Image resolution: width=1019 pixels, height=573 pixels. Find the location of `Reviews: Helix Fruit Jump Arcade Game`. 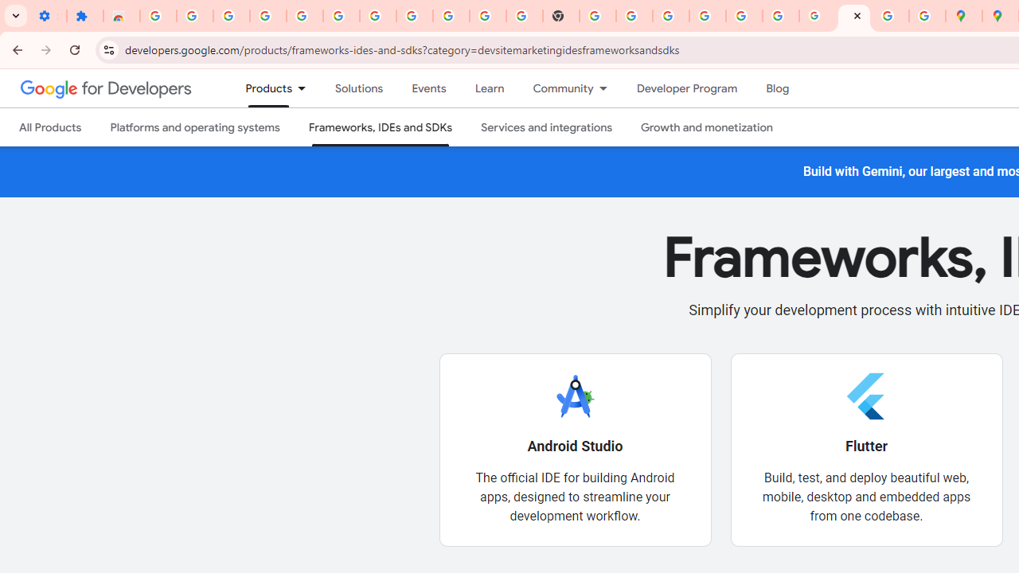

Reviews: Helix Fruit Jump Arcade Game is located at coordinates (122, 16).